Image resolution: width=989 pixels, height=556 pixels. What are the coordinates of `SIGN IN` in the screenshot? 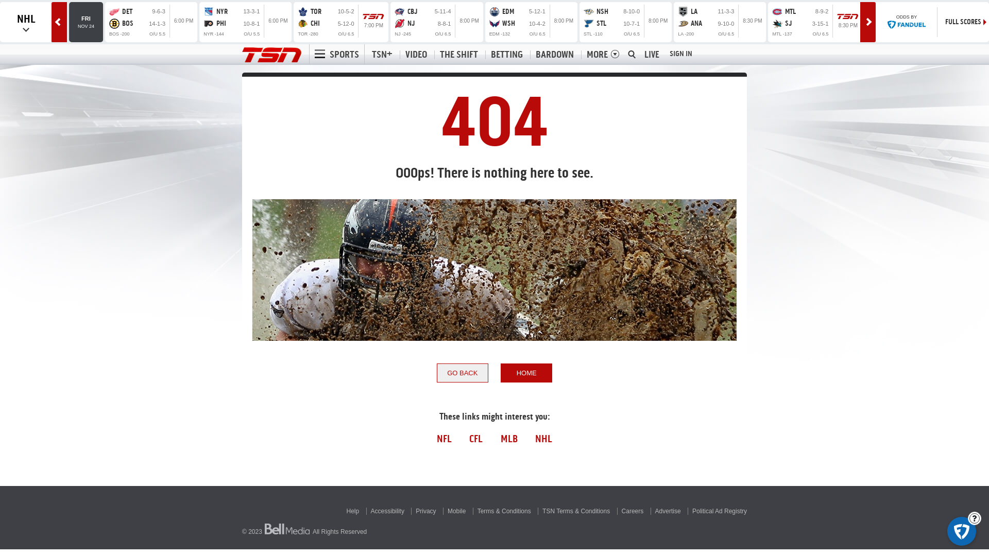 It's located at (681, 54).